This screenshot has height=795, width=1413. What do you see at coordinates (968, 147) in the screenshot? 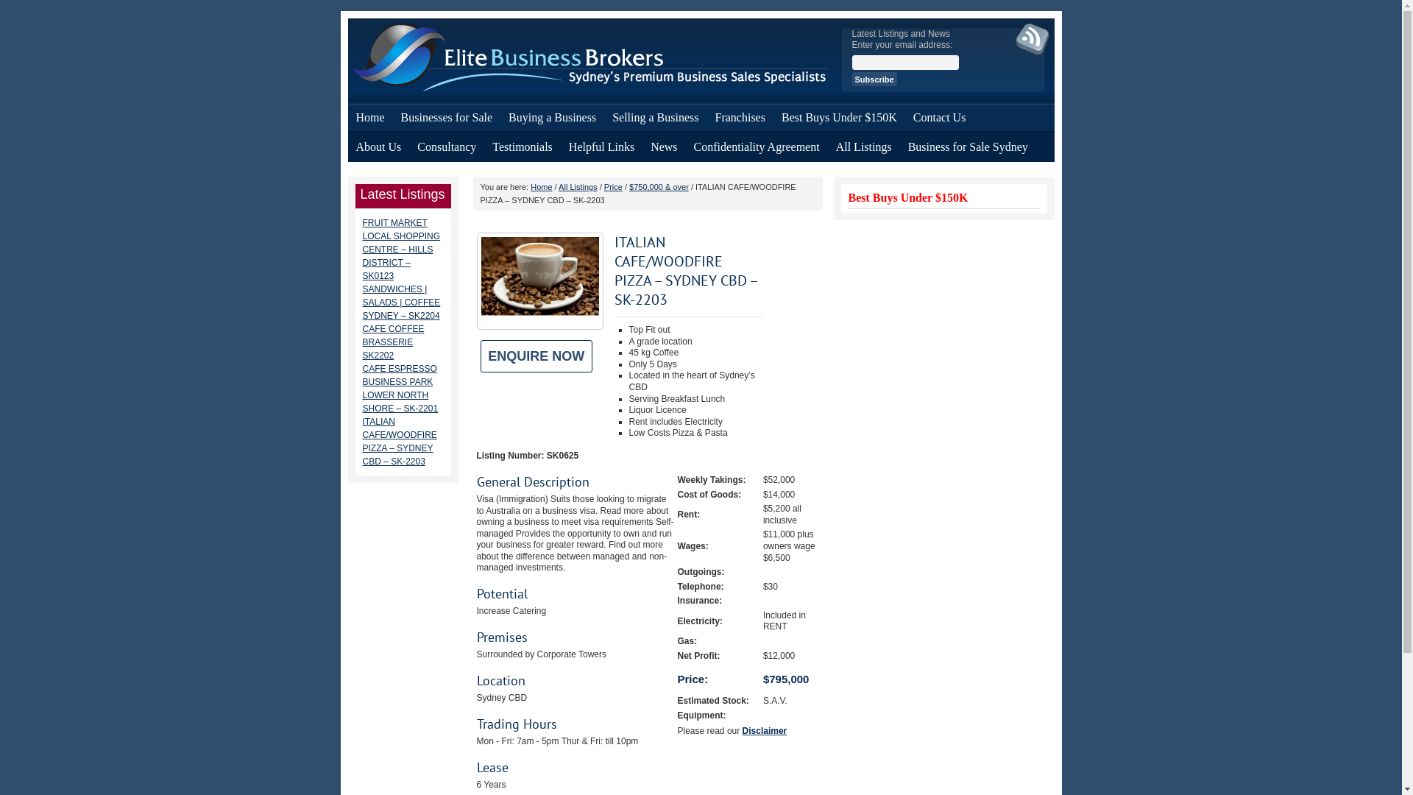
I see `Business for Sale Sydney` at bounding box center [968, 147].